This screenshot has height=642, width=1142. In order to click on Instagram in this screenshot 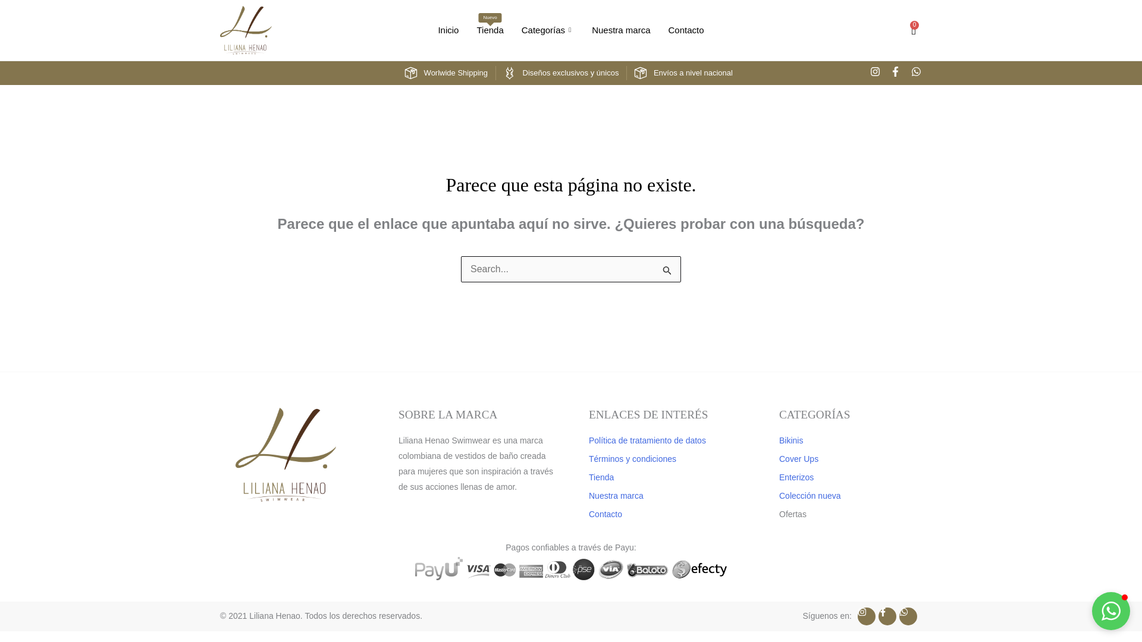, I will do `click(896, 73)`.